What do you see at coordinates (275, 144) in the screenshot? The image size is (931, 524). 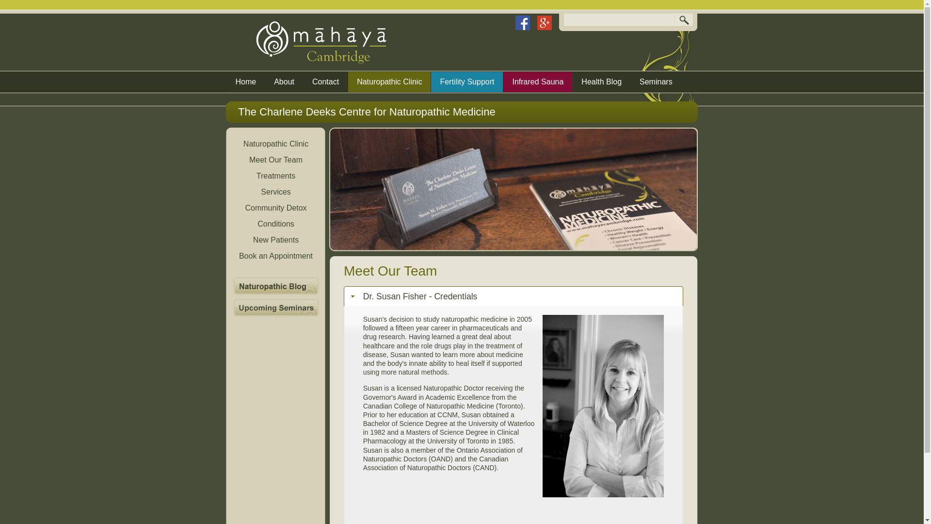 I see `Naturopathic Clinic` at bounding box center [275, 144].